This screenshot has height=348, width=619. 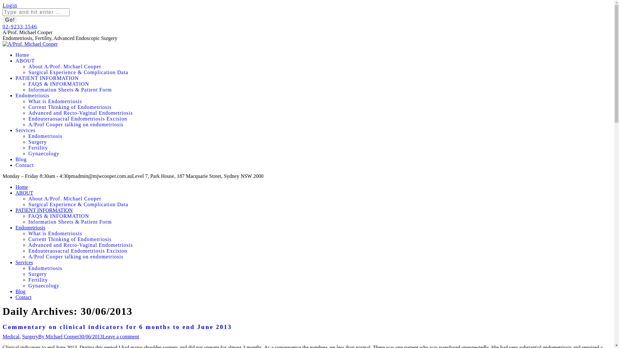 What do you see at coordinates (25, 61) in the screenshot?
I see `ABOUT` at bounding box center [25, 61].